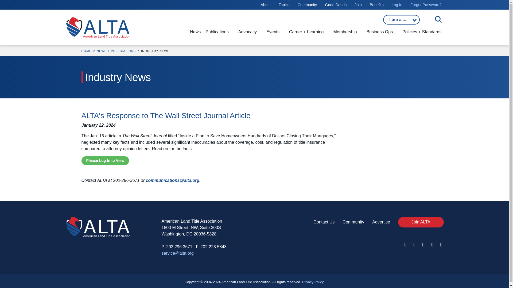 Image resolution: width=513 pixels, height=288 pixels. What do you see at coordinates (307, 5) in the screenshot?
I see `Community` at bounding box center [307, 5].